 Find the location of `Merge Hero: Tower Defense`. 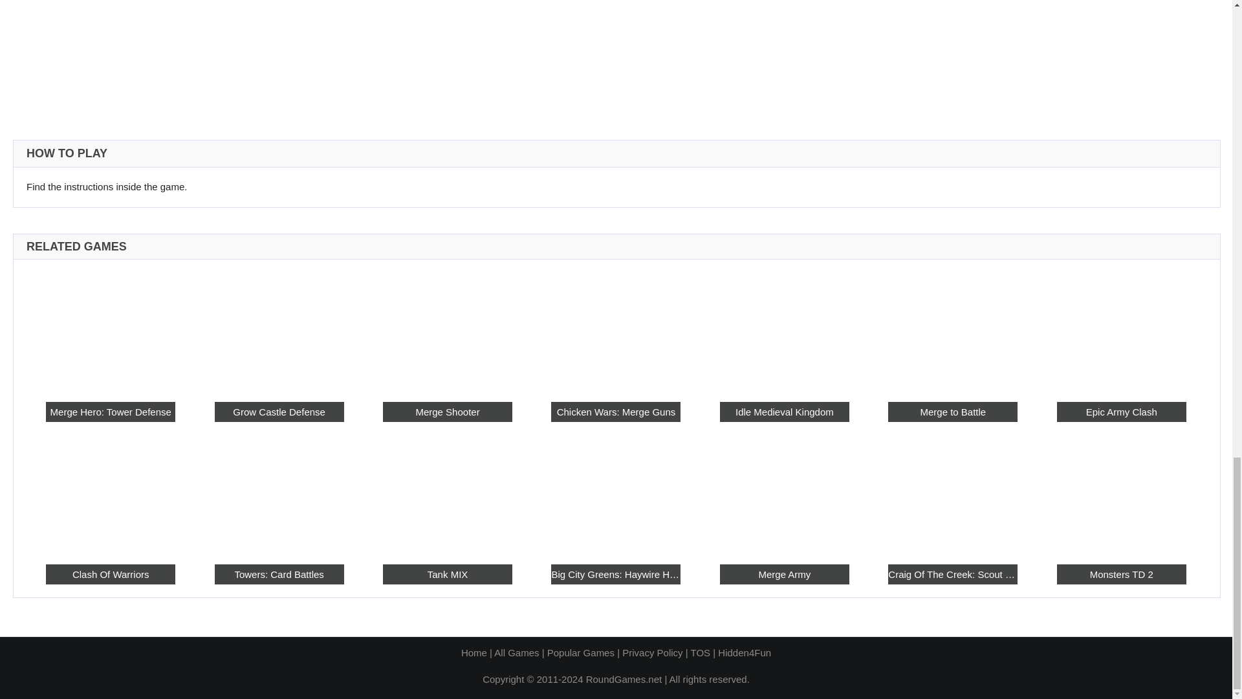

Merge Hero: Tower Defense is located at coordinates (110, 412).